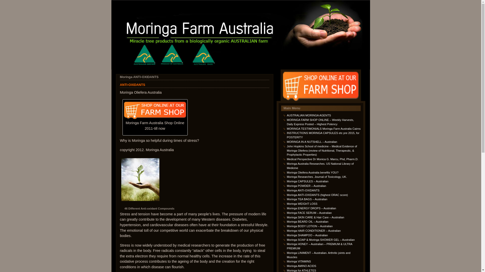 Image resolution: width=485 pixels, height=272 pixels. What do you see at coordinates (302, 204) in the screenshot?
I see `Moringa WEIGHT LOSS` at bounding box center [302, 204].